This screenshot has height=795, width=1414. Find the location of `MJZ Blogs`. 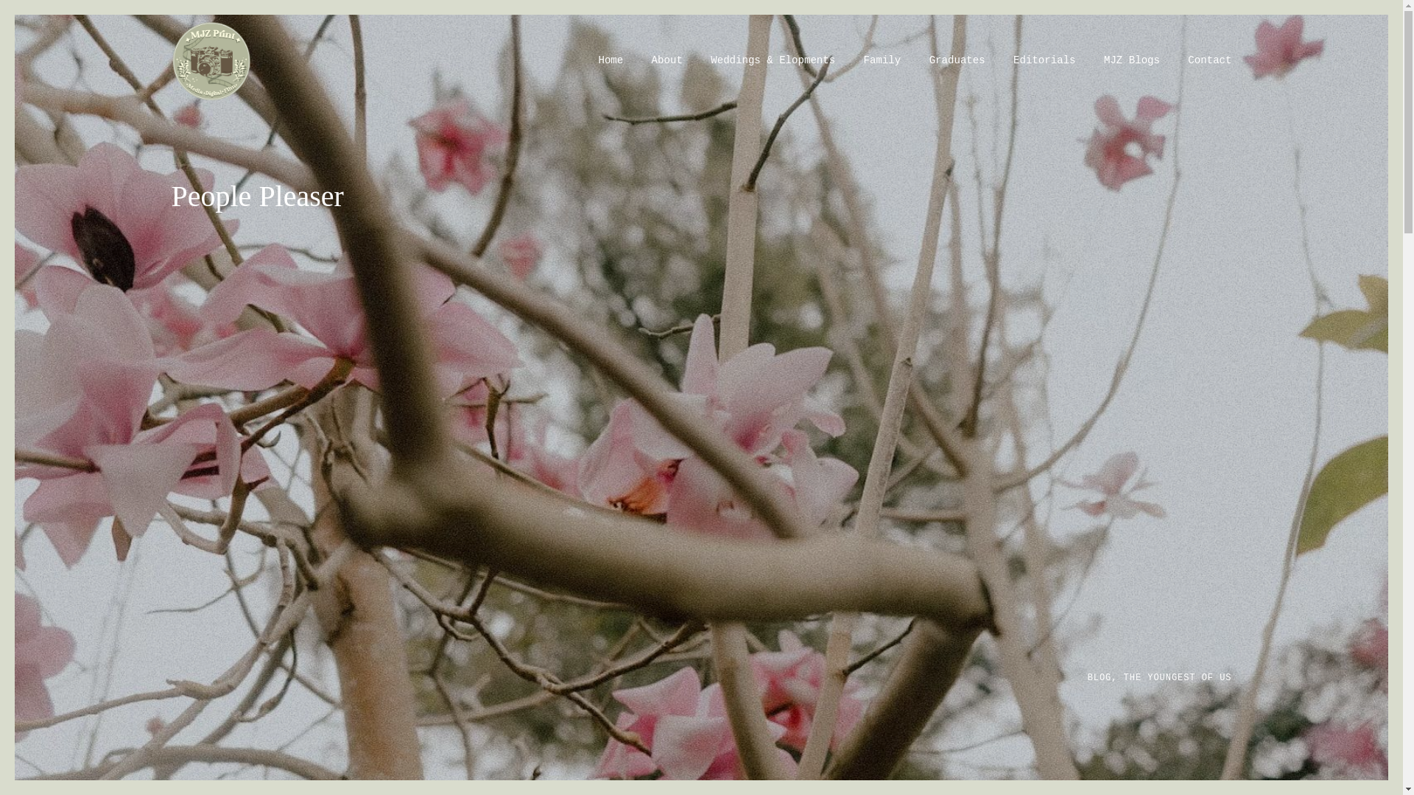

MJZ Blogs is located at coordinates (1131, 60).